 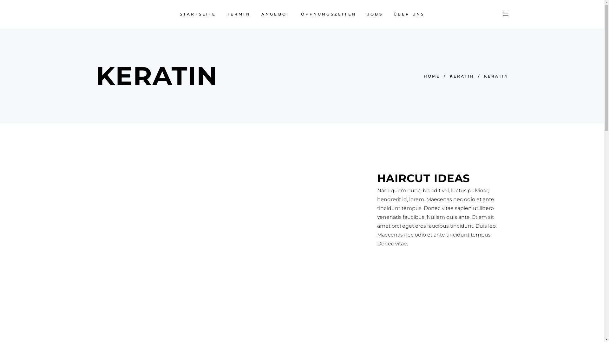 What do you see at coordinates (432, 76) in the screenshot?
I see `HOME` at bounding box center [432, 76].